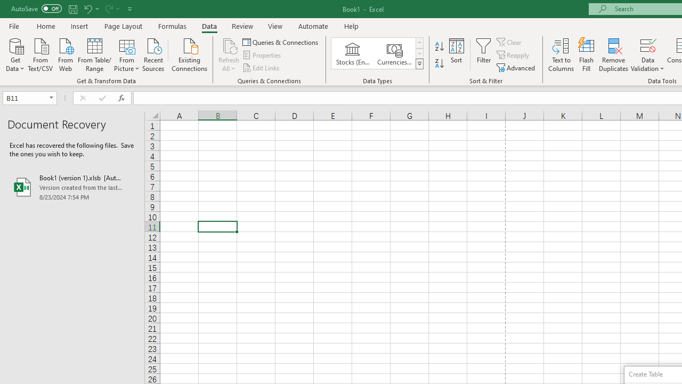  Describe the element at coordinates (353, 53) in the screenshot. I see `Stocks (English)` at that location.